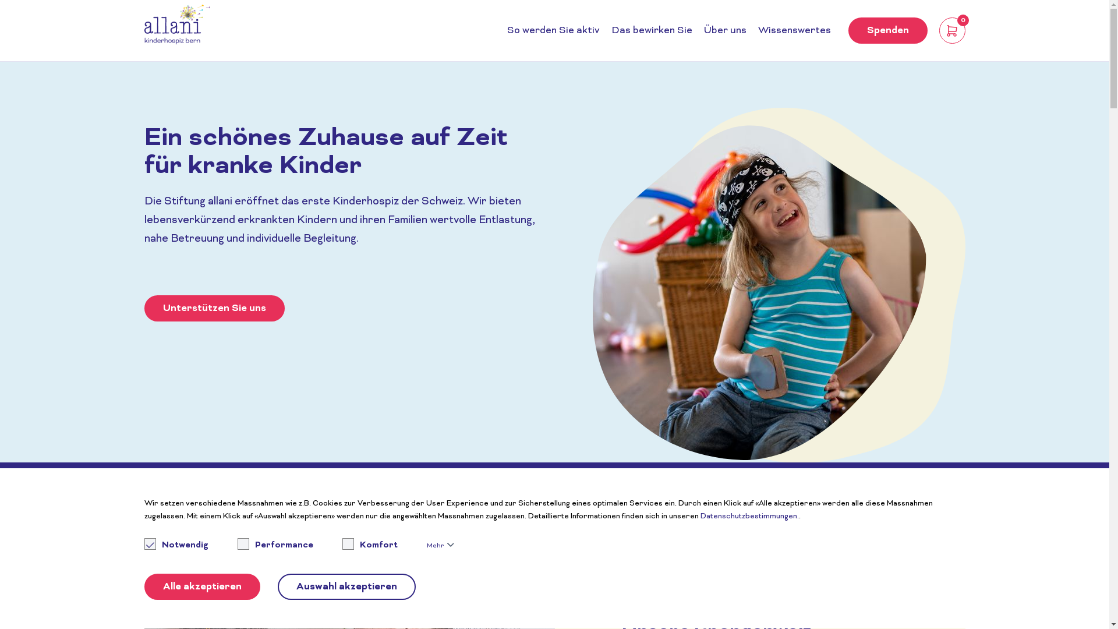 Image resolution: width=1118 pixels, height=629 pixels. I want to click on Auswahl akzeptieren, so click(346, 587).